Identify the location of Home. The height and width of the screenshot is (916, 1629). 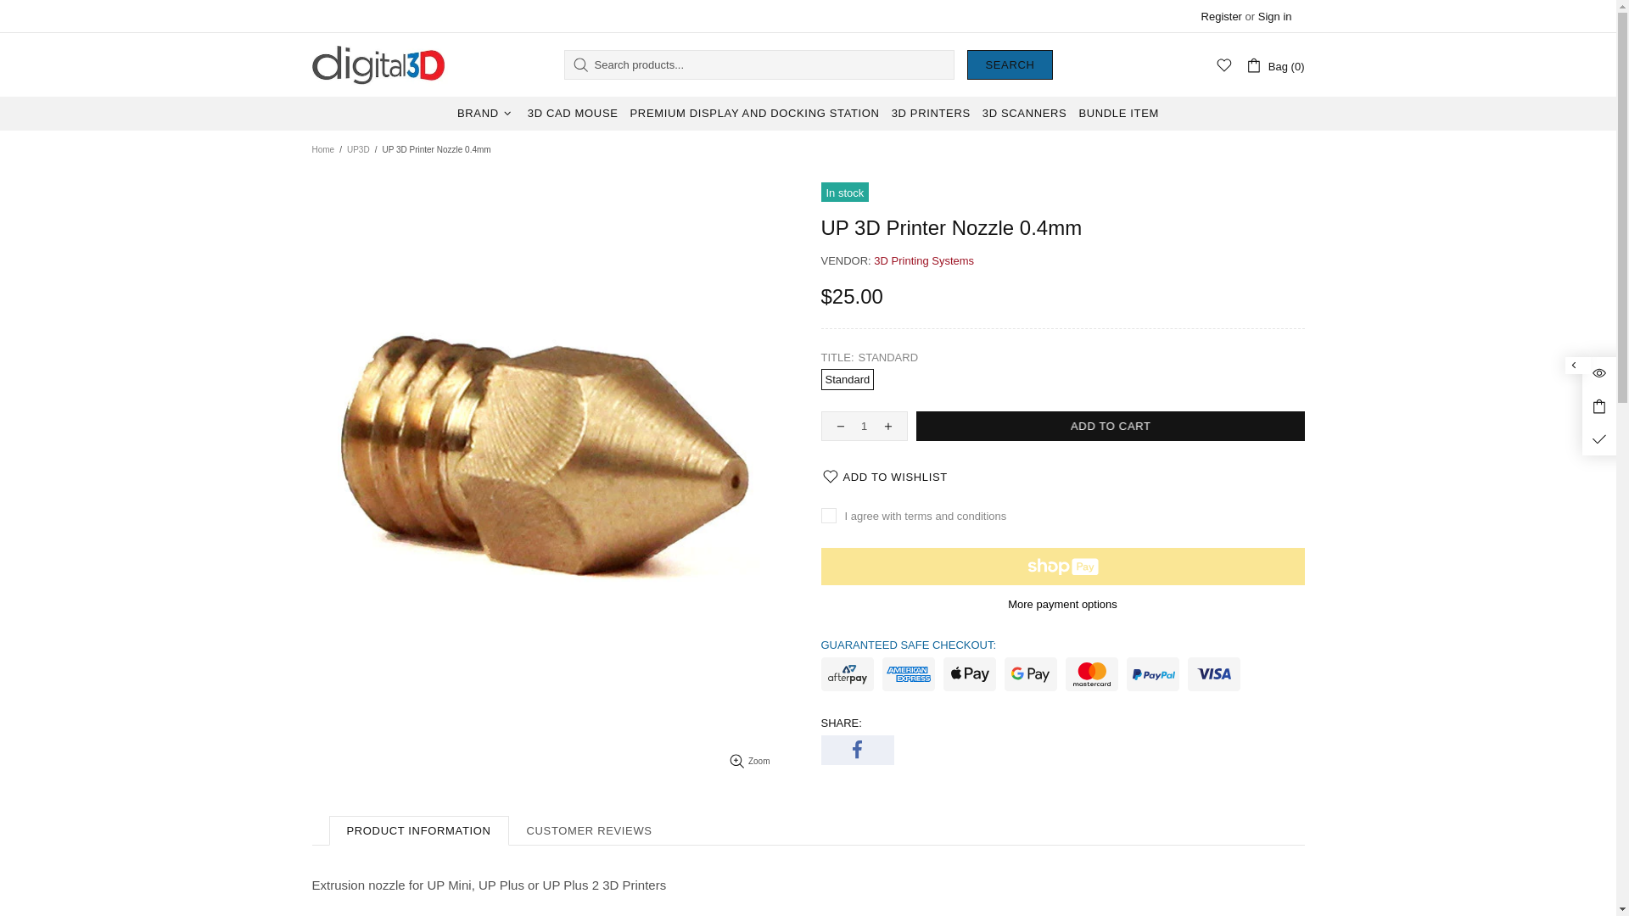
(322, 150).